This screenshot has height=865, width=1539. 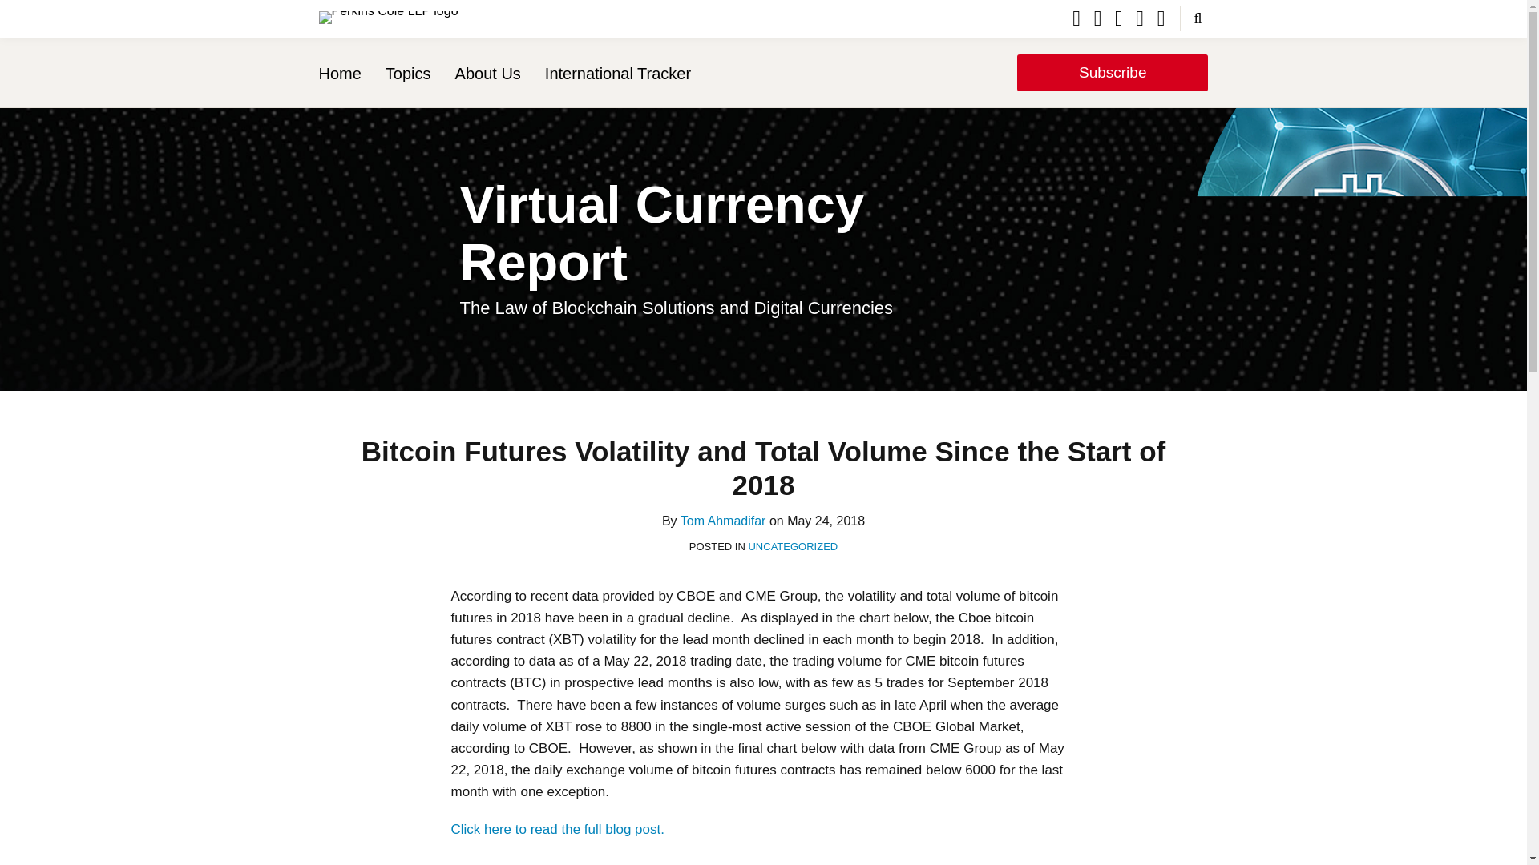 What do you see at coordinates (792, 546) in the screenshot?
I see `UNCATEGORIZED` at bounding box center [792, 546].